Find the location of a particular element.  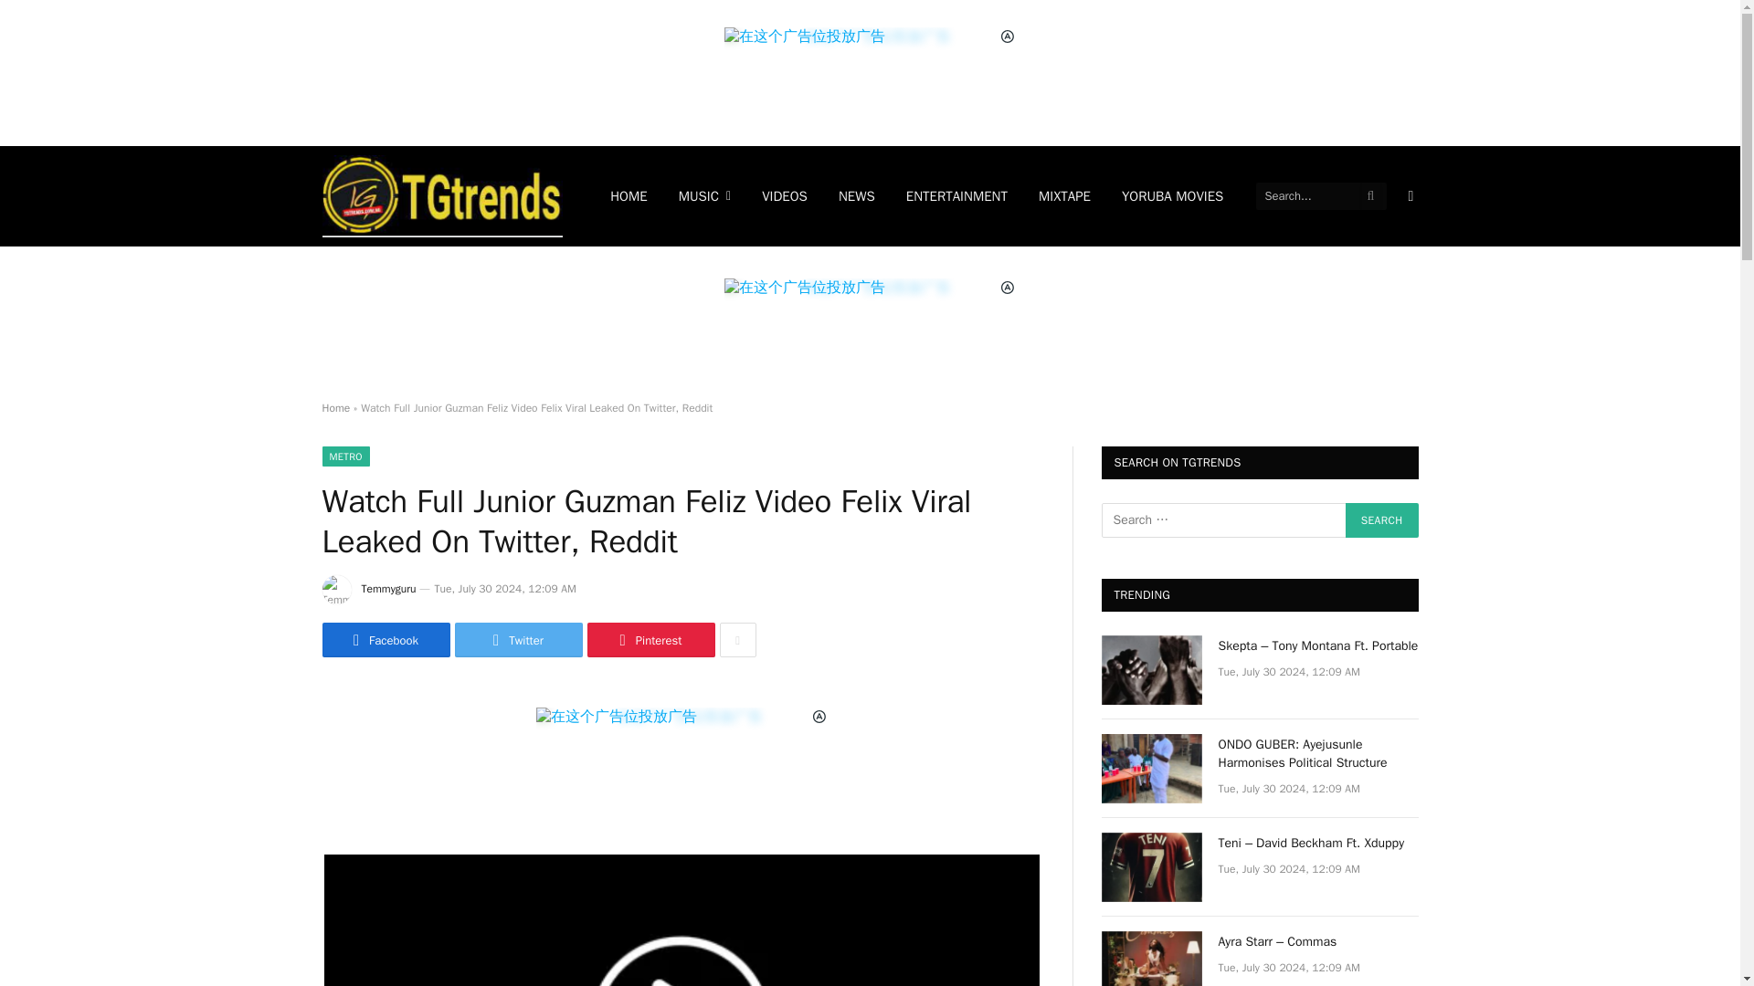

Switch to Dark Design - easier on eyes. is located at coordinates (1409, 195).